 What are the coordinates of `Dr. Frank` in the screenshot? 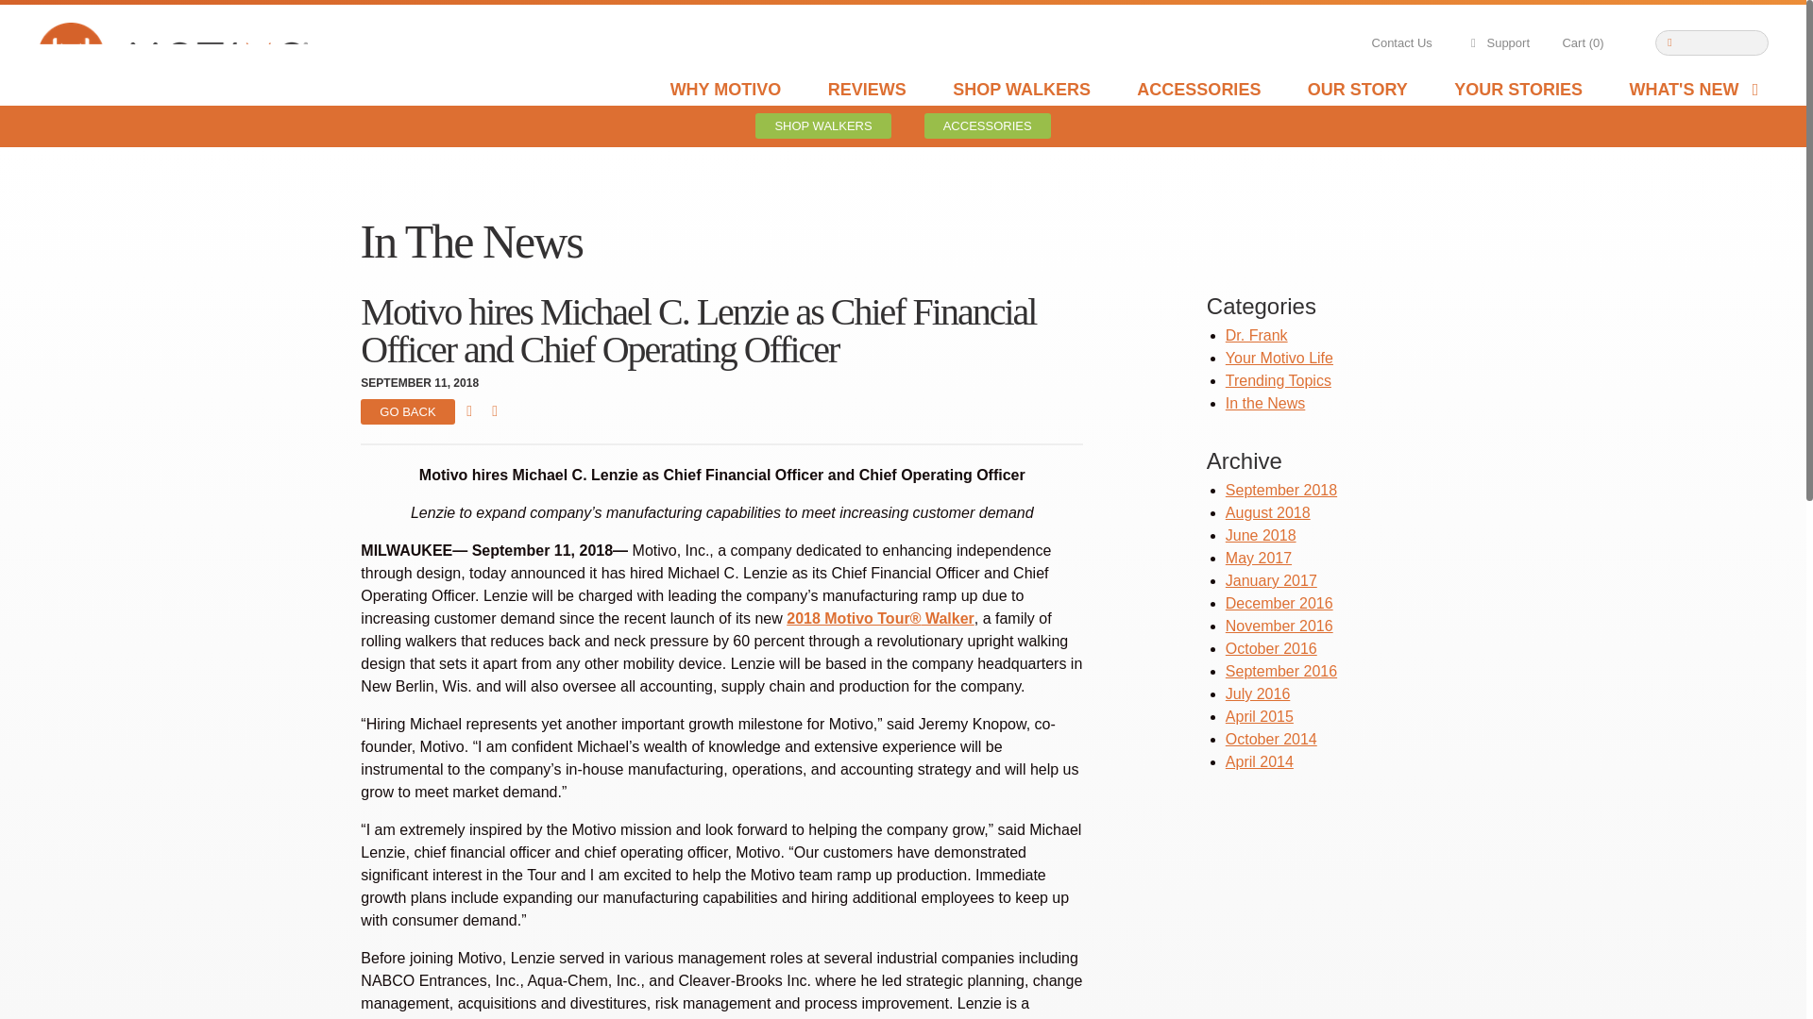 It's located at (1256, 334).